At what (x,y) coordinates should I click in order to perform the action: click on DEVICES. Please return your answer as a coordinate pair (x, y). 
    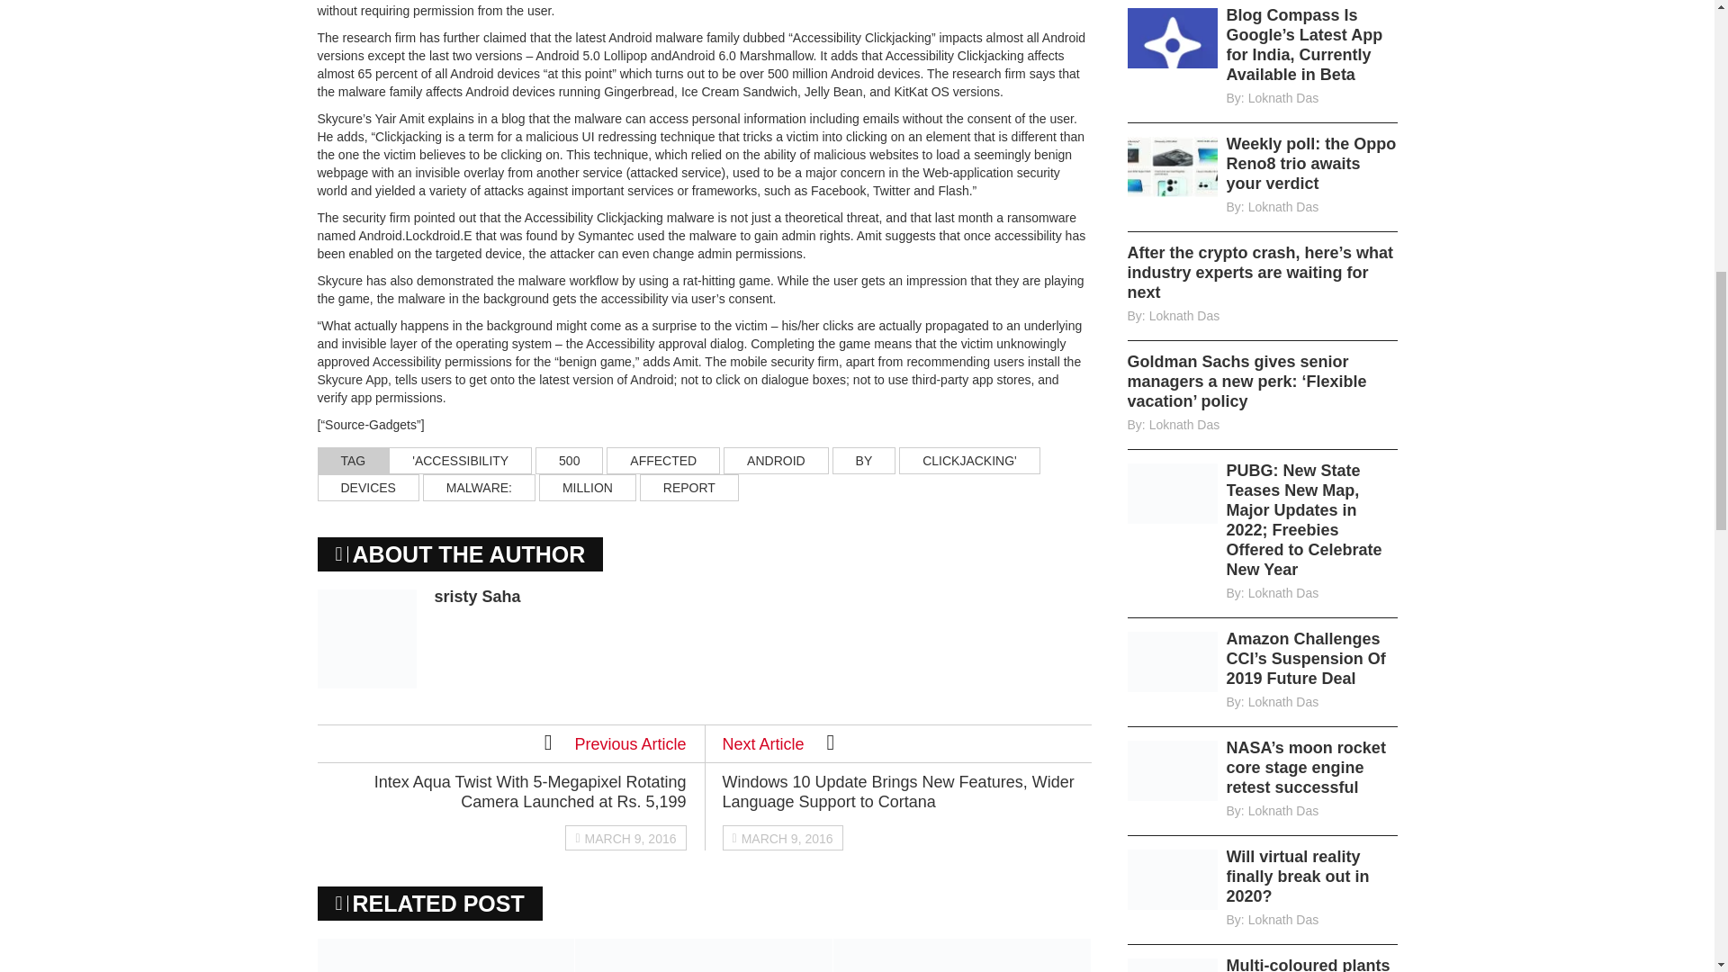
    Looking at the image, I should click on (367, 488).